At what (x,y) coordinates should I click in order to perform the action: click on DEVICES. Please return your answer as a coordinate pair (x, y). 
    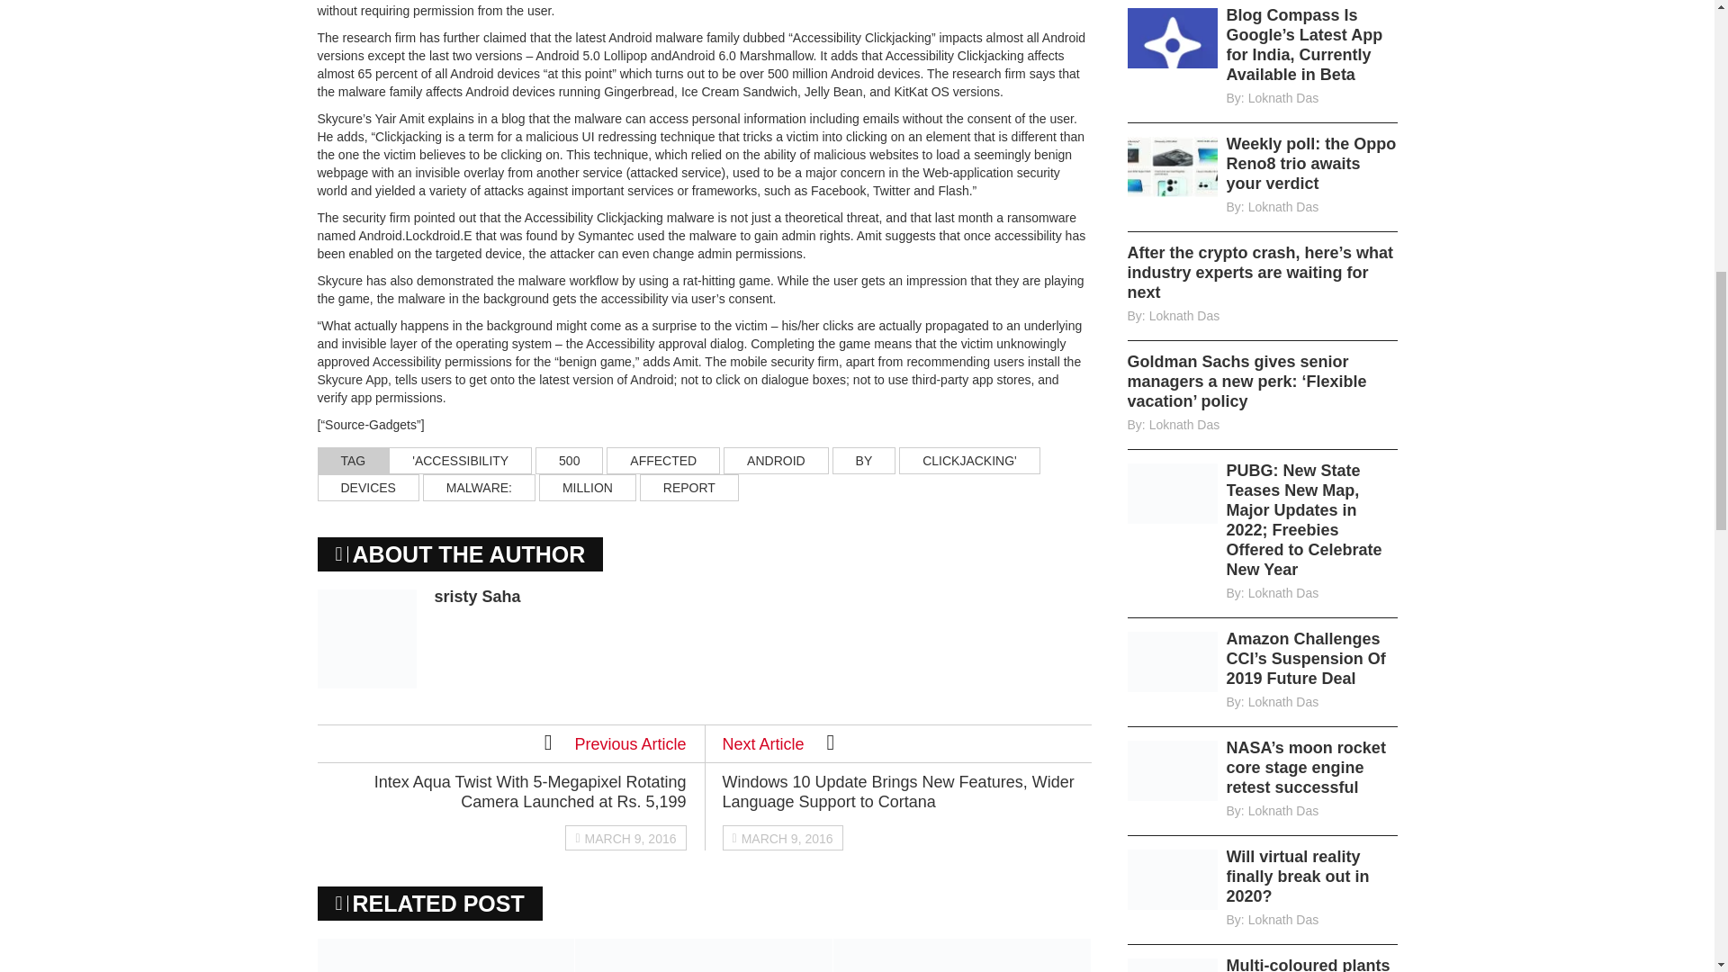
    Looking at the image, I should click on (367, 488).